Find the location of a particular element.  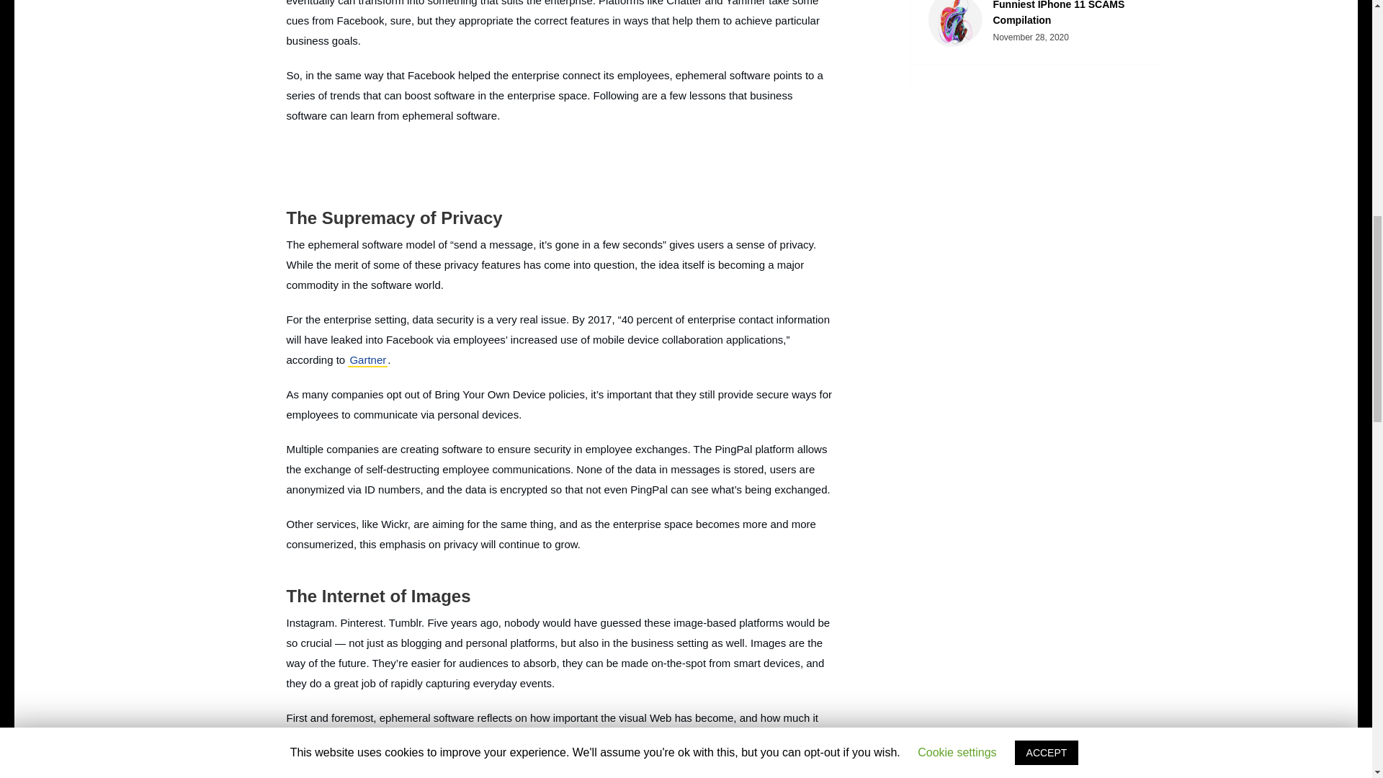

Gartner is located at coordinates (367, 360).